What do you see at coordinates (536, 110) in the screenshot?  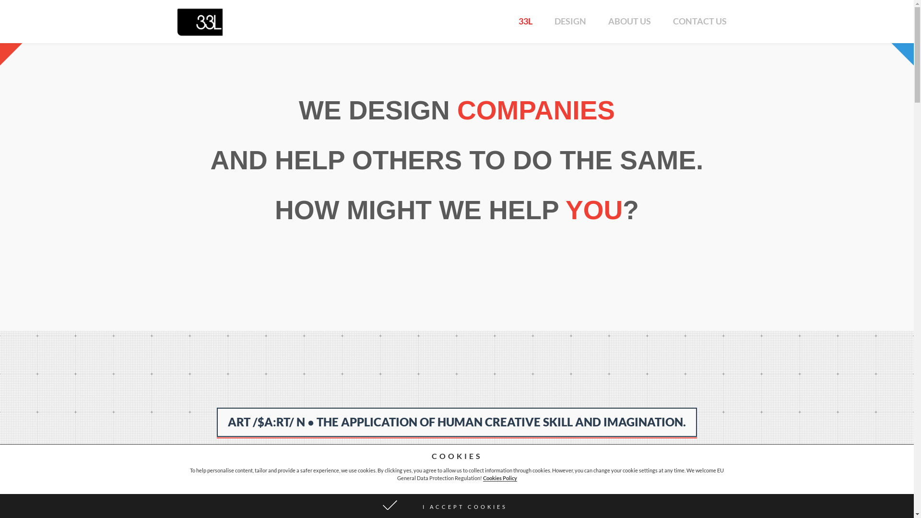 I see `COMPANIES` at bounding box center [536, 110].